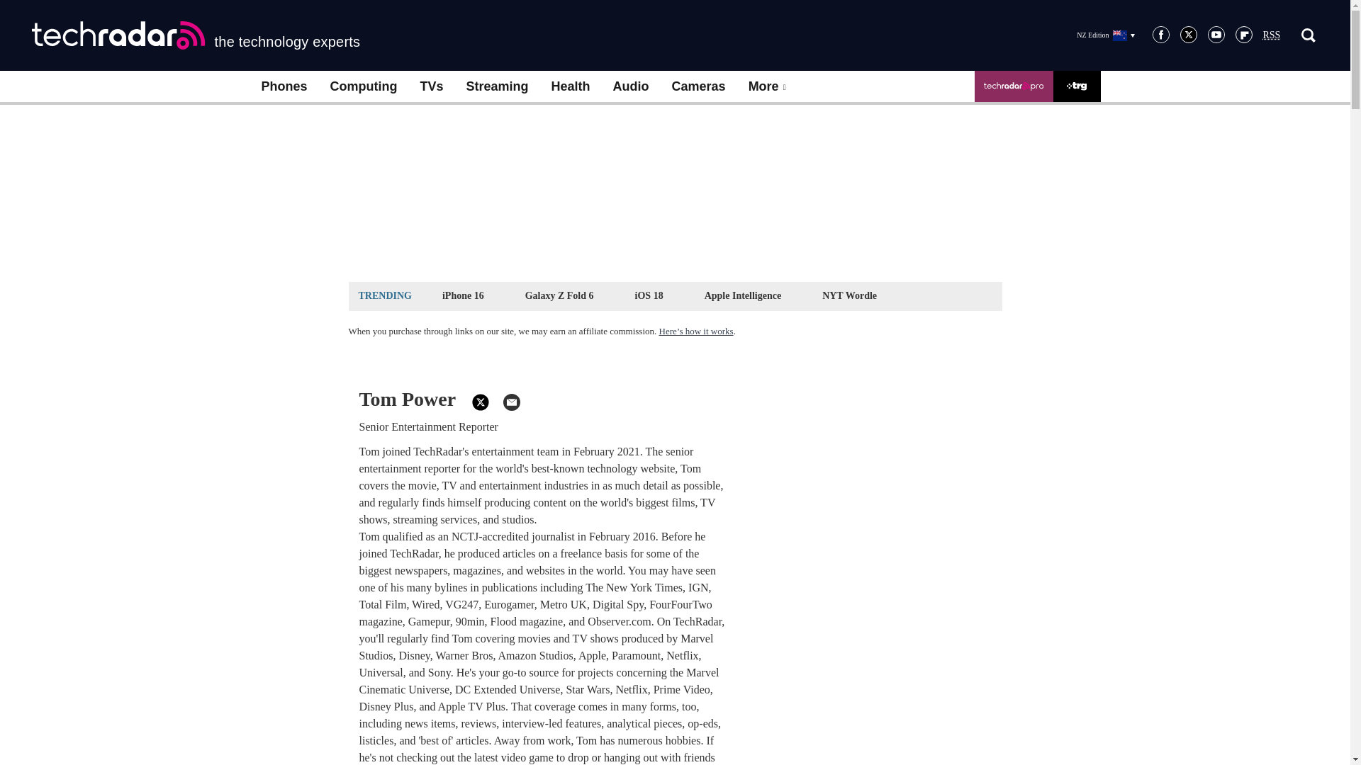 This screenshot has width=1361, height=765. Describe the element at coordinates (284, 86) in the screenshot. I see `Phones` at that location.